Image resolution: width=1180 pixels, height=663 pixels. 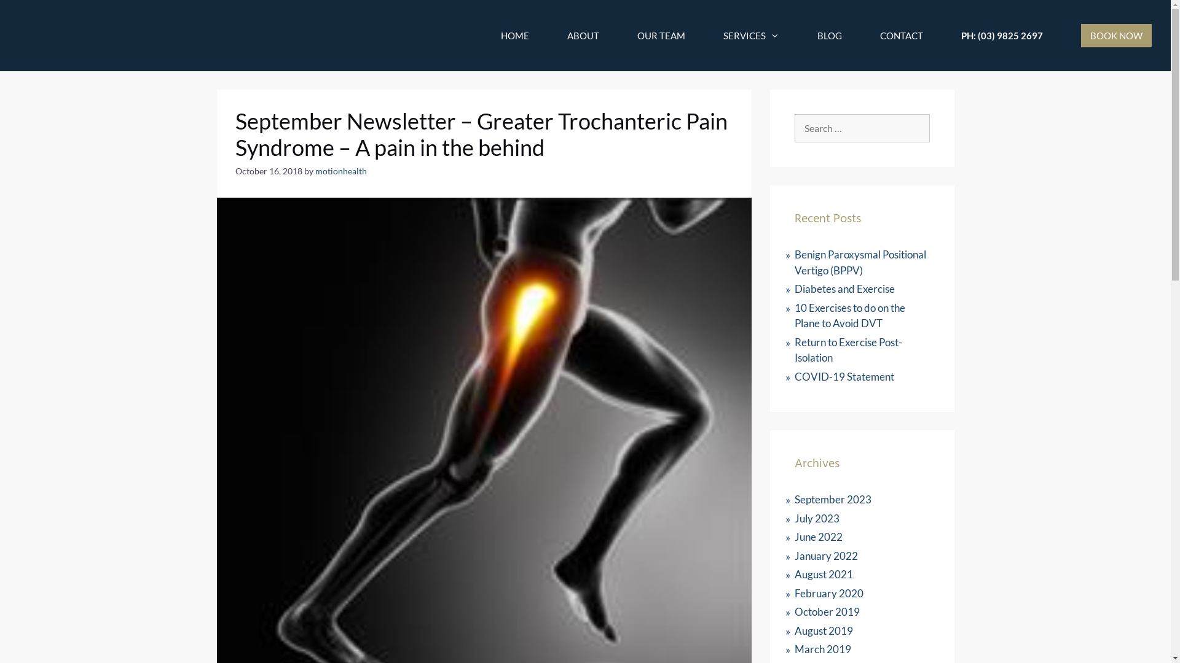 What do you see at coordinates (1002, 36) in the screenshot?
I see `PH: (03) 9825 2697` at bounding box center [1002, 36].